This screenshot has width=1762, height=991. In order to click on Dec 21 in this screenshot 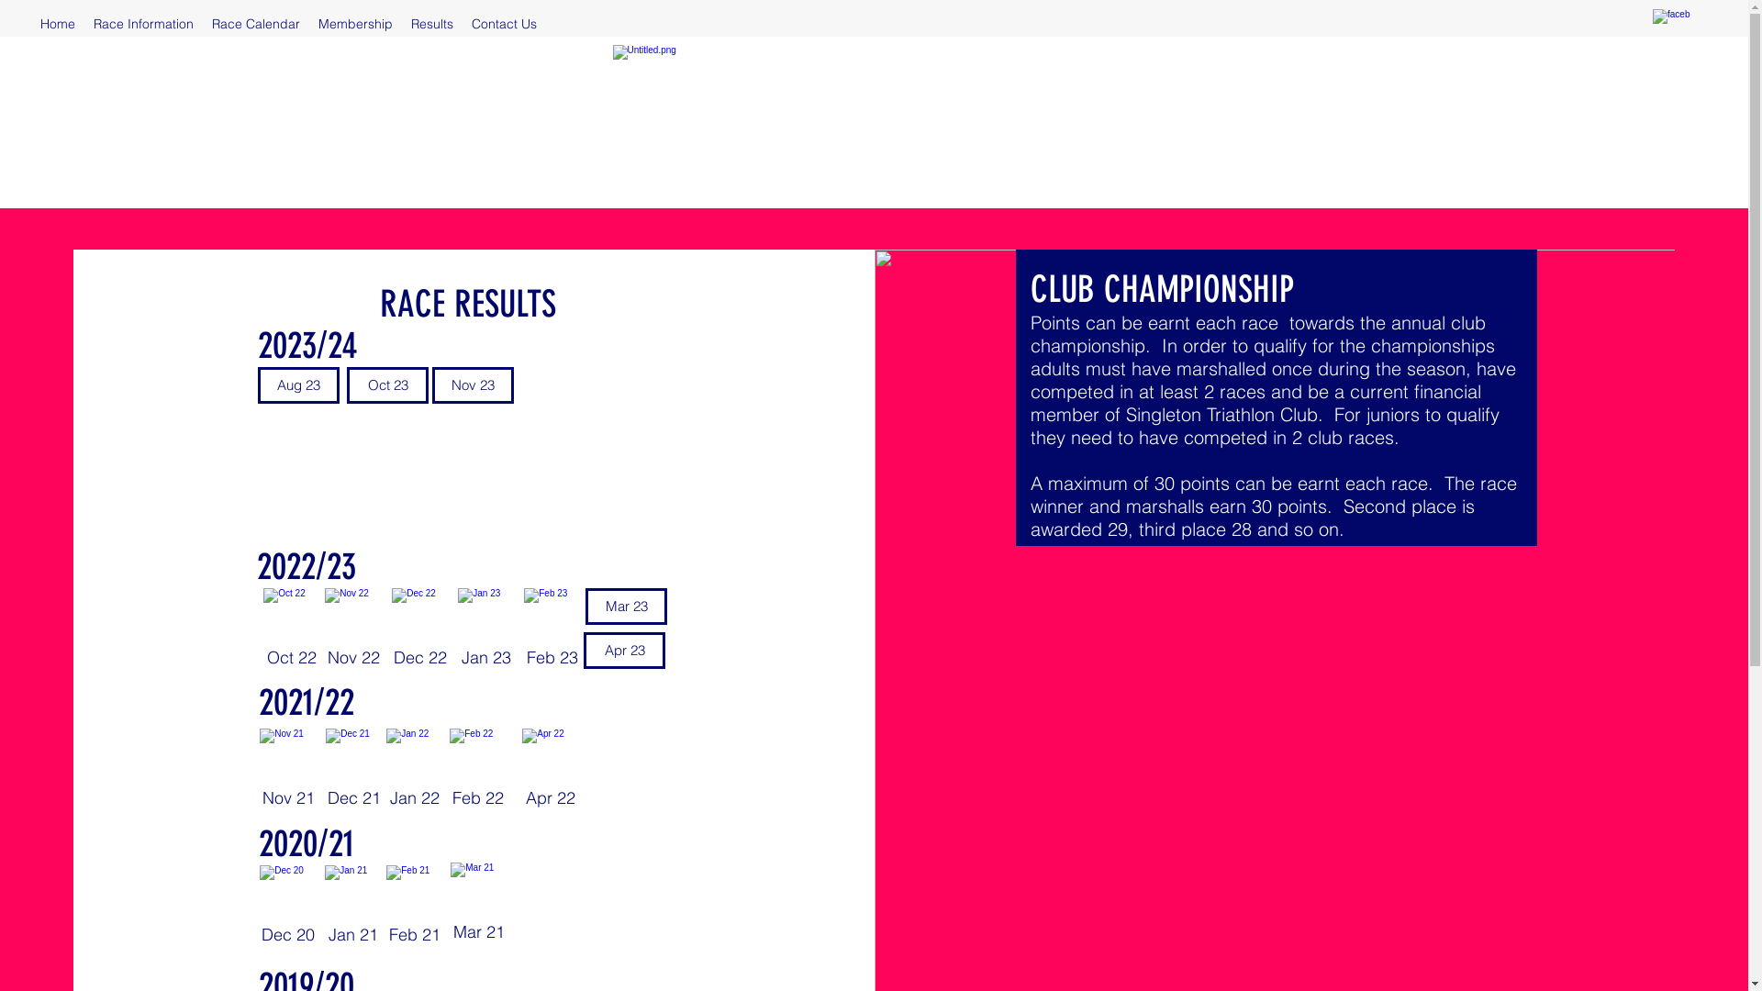, I will do `click(354, 773)`.